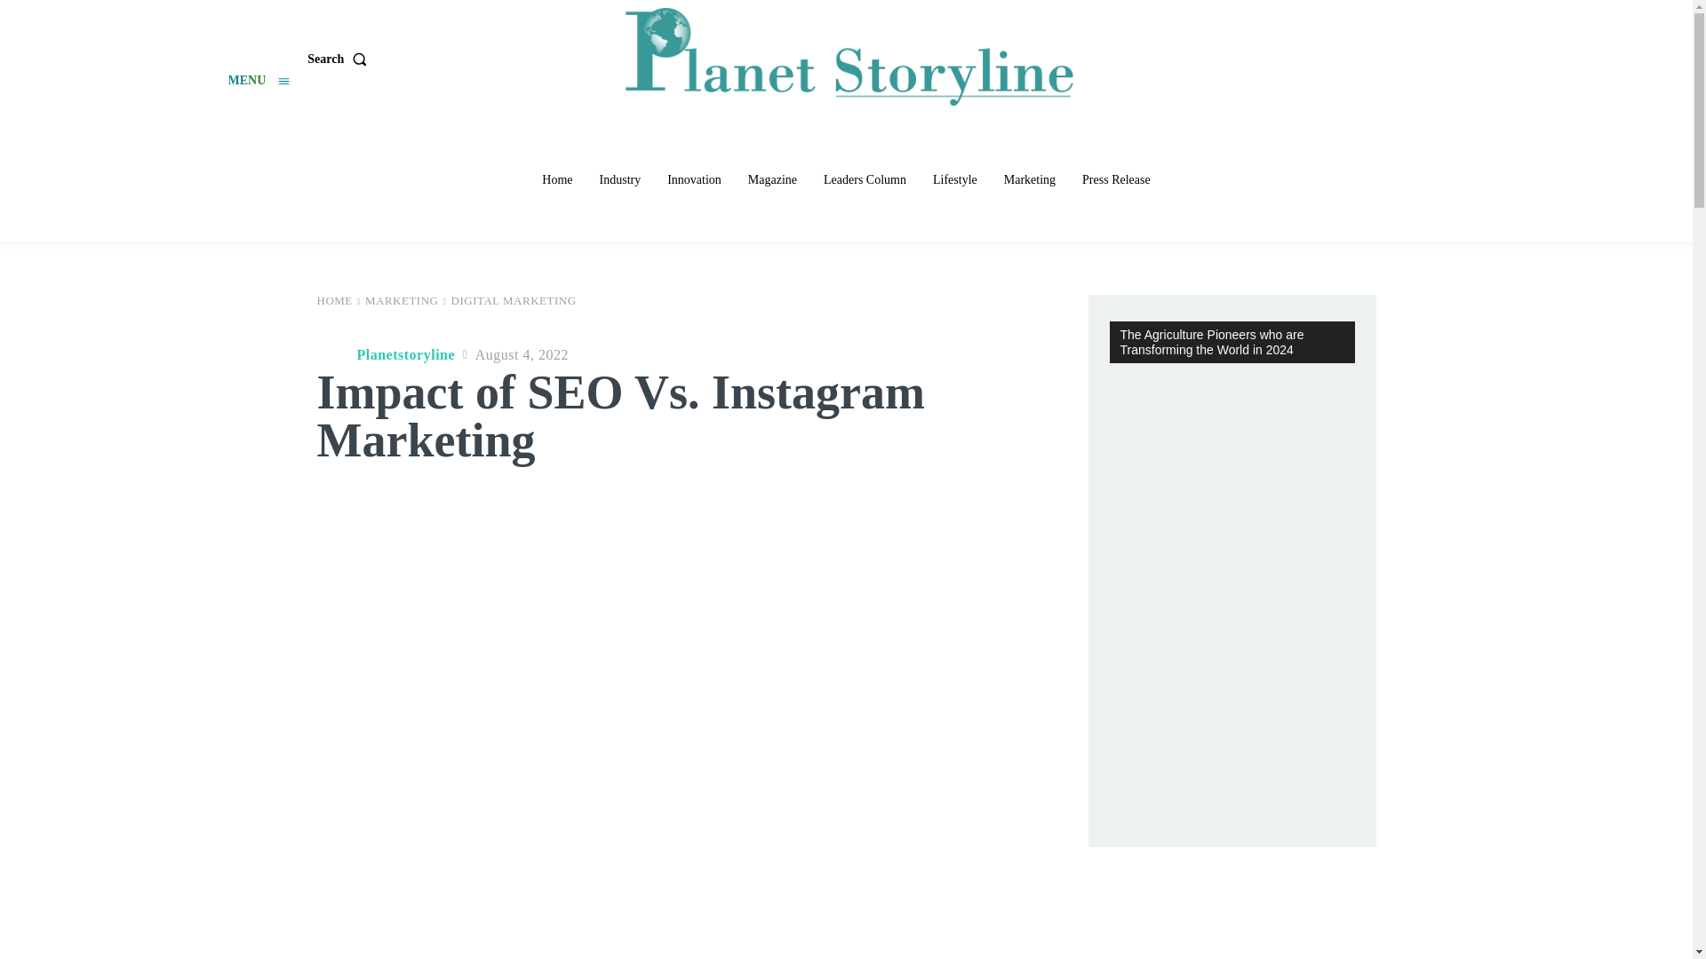 This screenshot has height=959, width=1706. I want to click on Menu, so click(258, 82).